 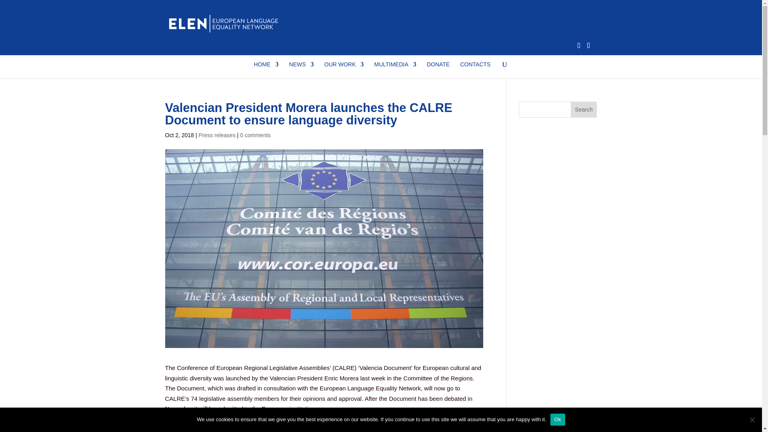 What do you see at coordinates (302, 70) in the screenshot?
I see `NEWS` at bounding box center [302, 70].